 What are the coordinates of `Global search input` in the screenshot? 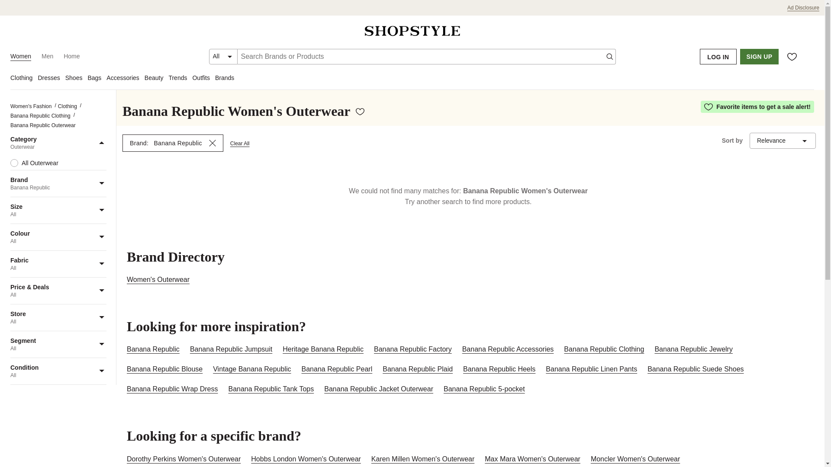 It's located at (426, 57).